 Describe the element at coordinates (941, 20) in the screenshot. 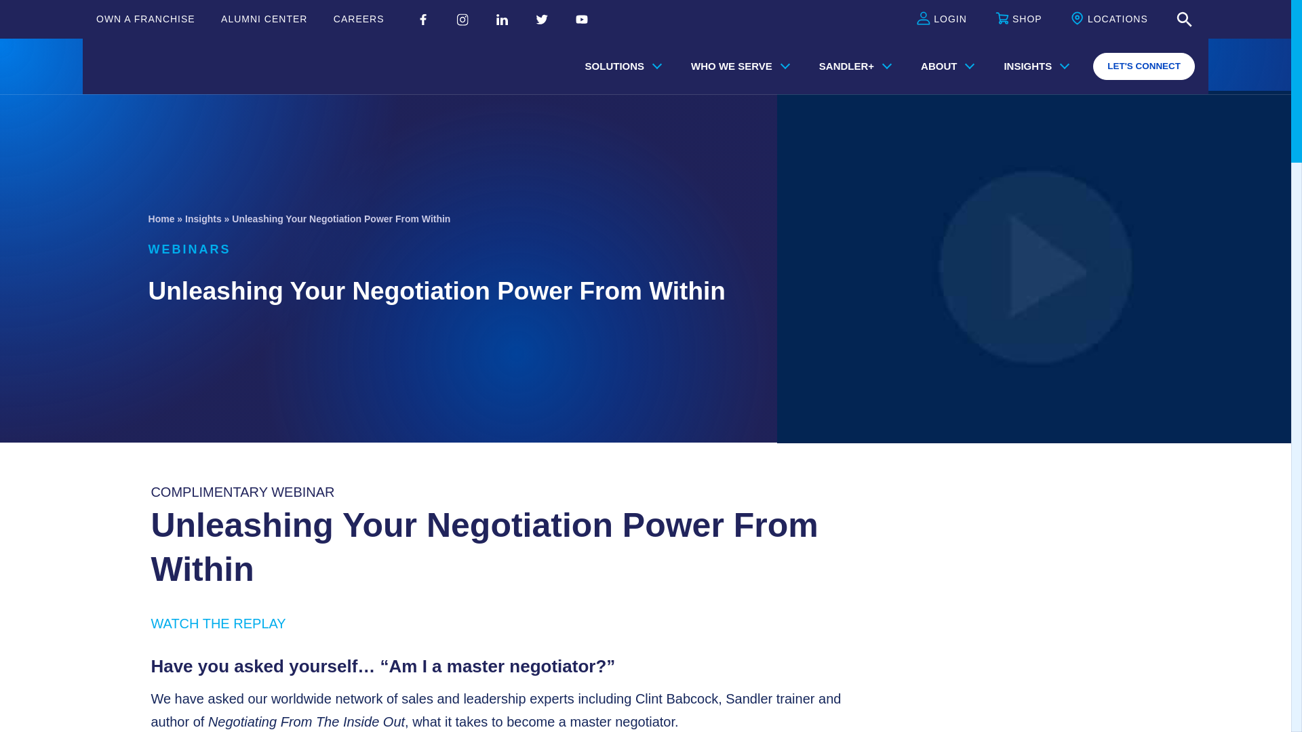

I see `LOGIN` at that location.